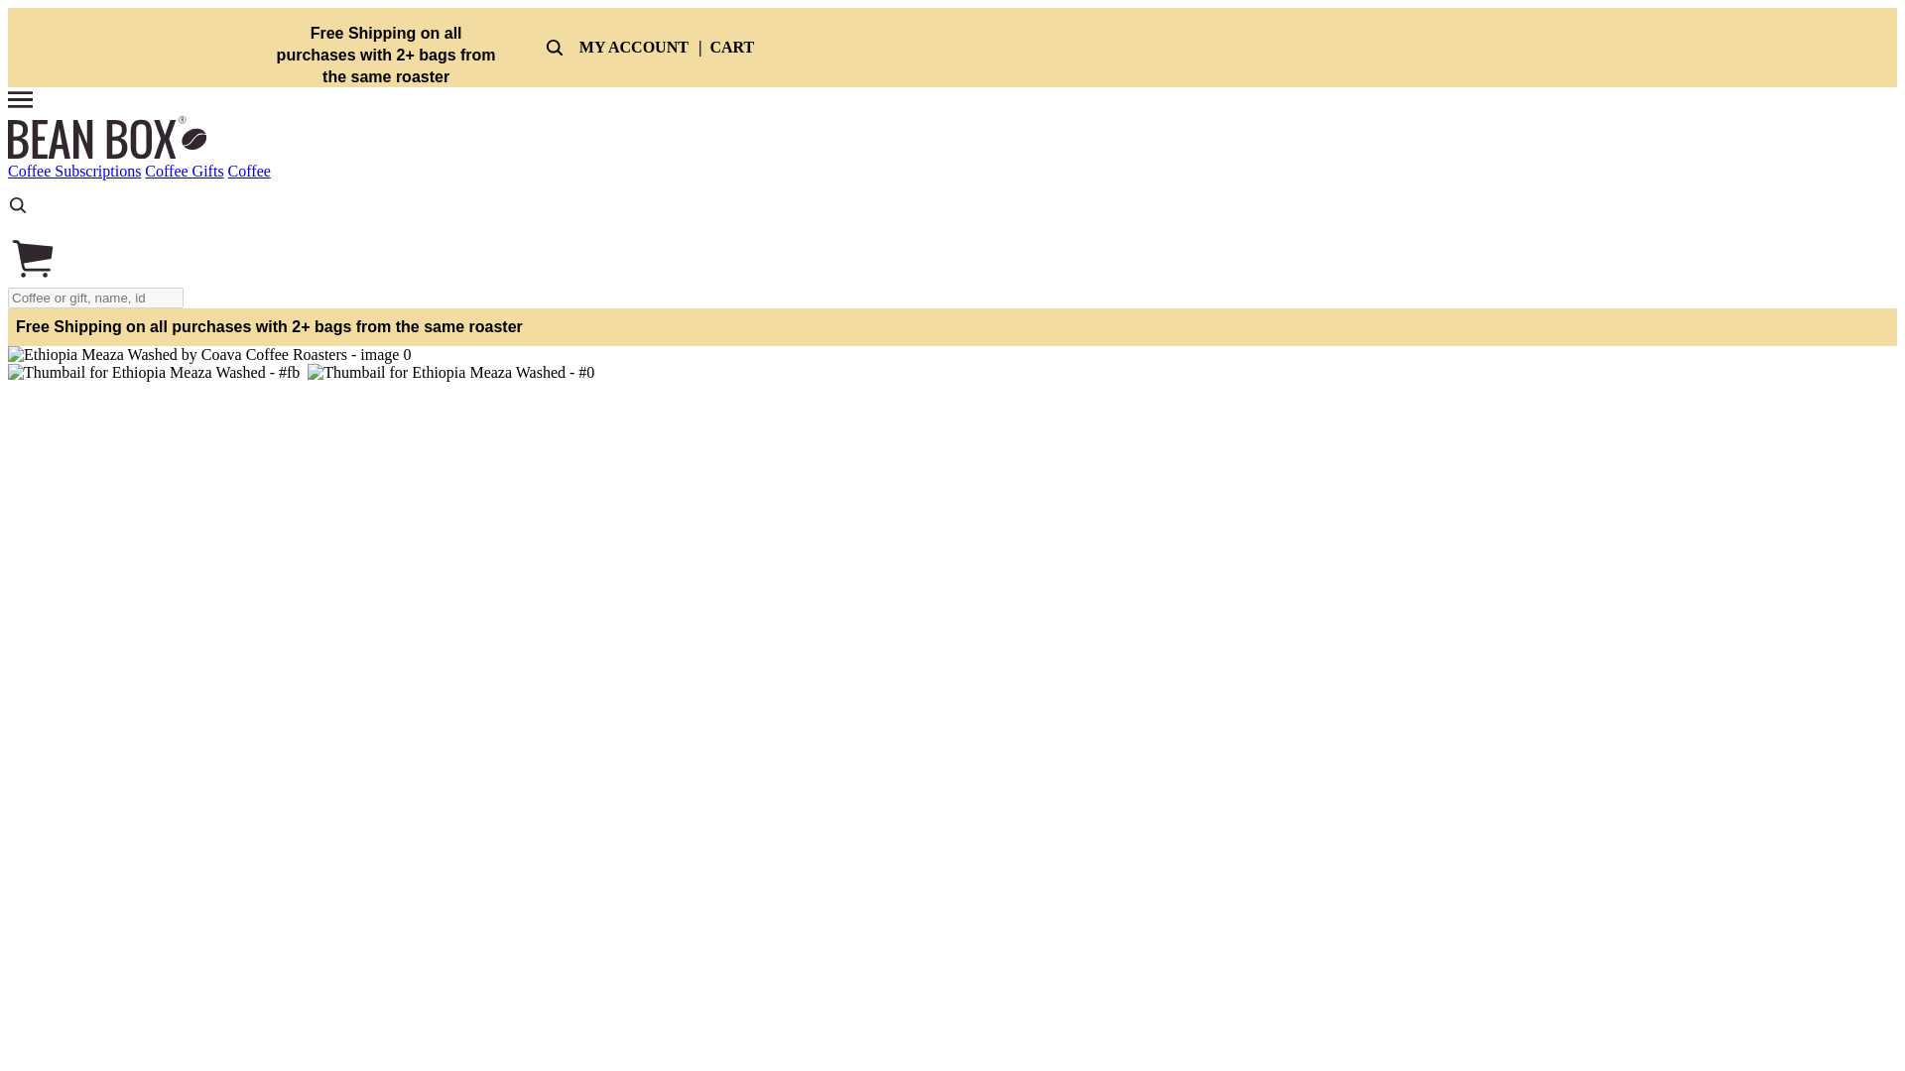 The height and width of the screenshot is (1071, 1905). Describe the element at coordinates (249, 171) in the screenshot. I see `Coffee` at that location.